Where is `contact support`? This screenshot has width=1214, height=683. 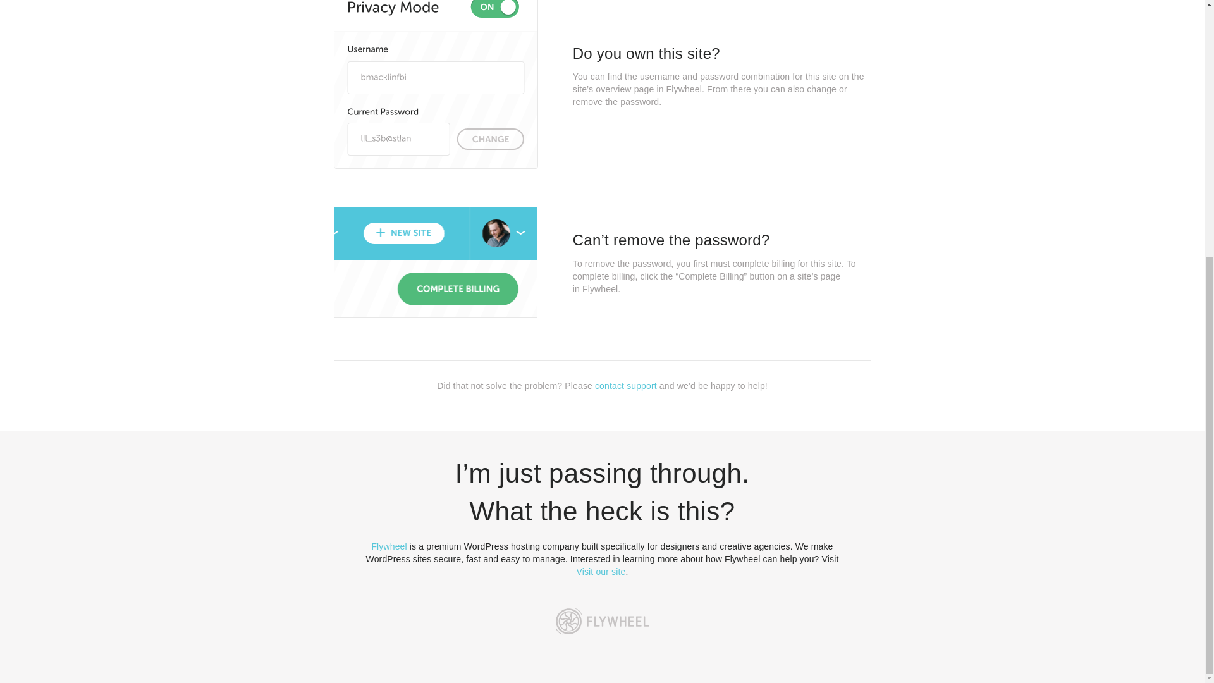
contact support is located at coordinates (625, 385).